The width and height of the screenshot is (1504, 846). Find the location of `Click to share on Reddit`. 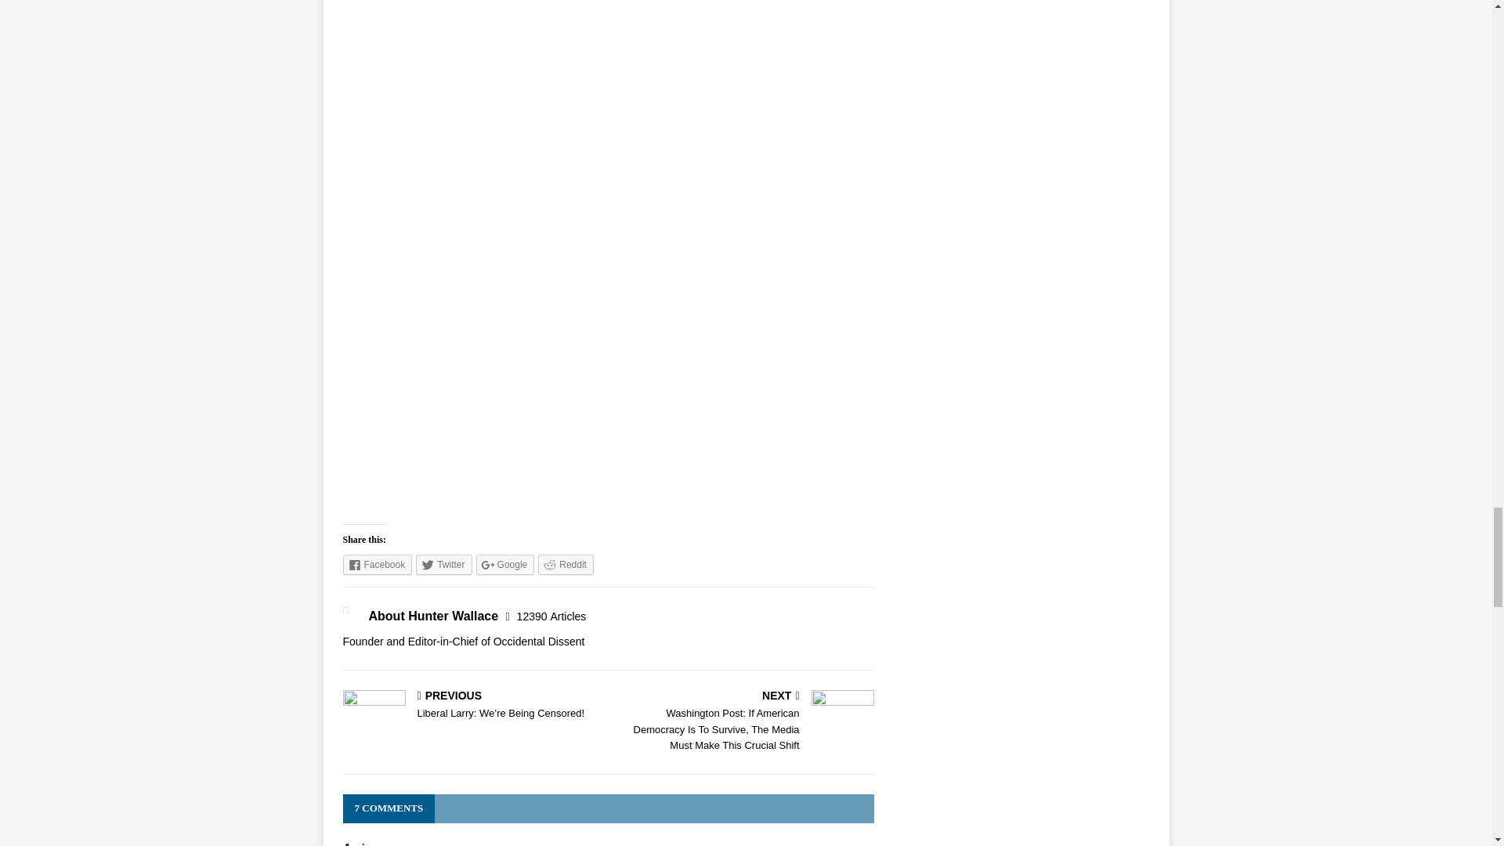

Click to share on Reddit is located at coordinates (566, 565).